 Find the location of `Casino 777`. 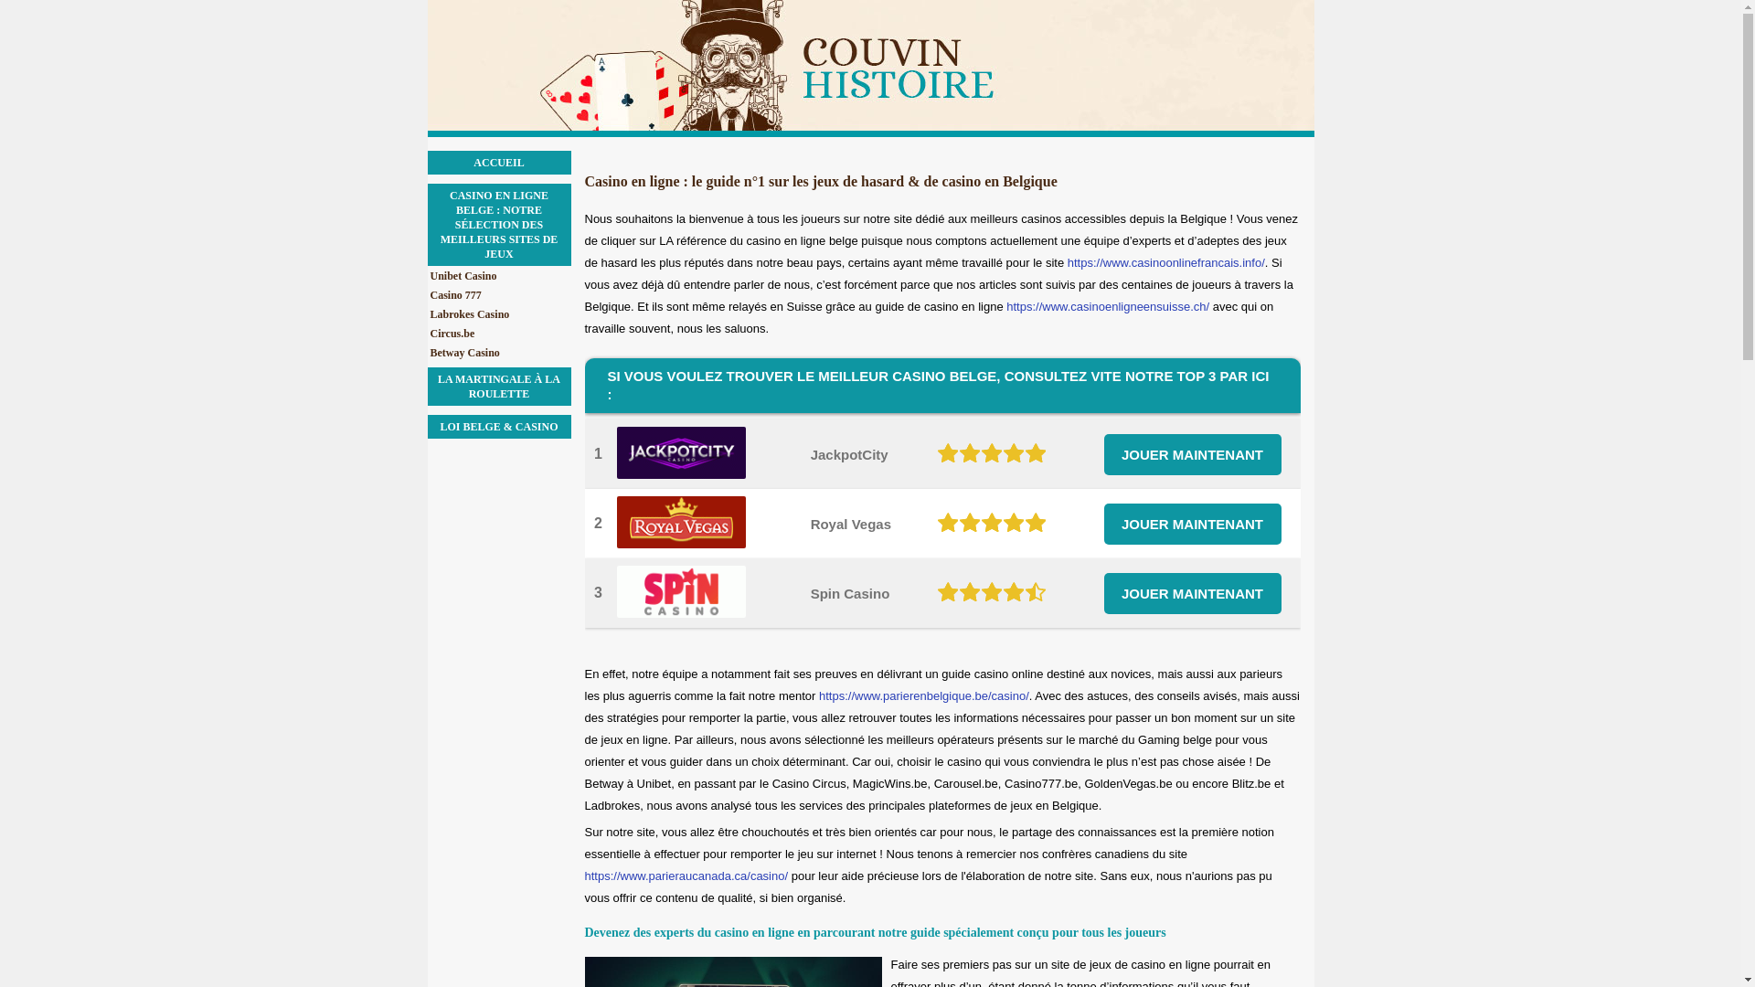

Casino 777 is located at coordinates (500, 295).